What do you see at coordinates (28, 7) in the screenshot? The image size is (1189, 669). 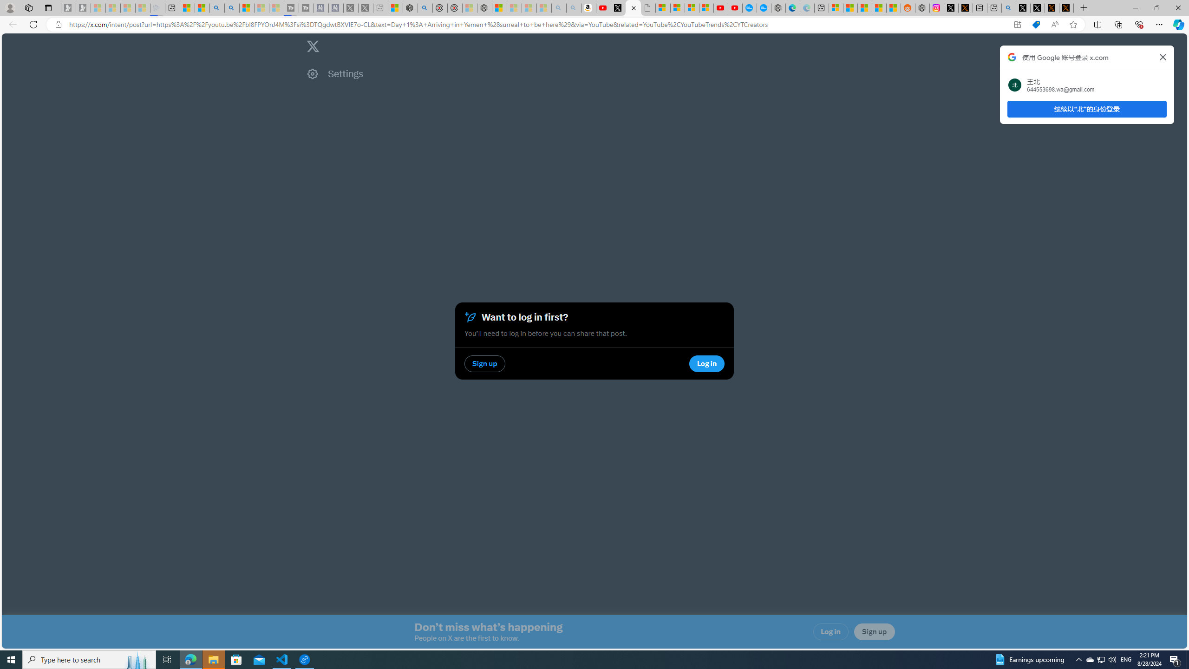 I see `Workspaces` at bounding box center [28, 7].